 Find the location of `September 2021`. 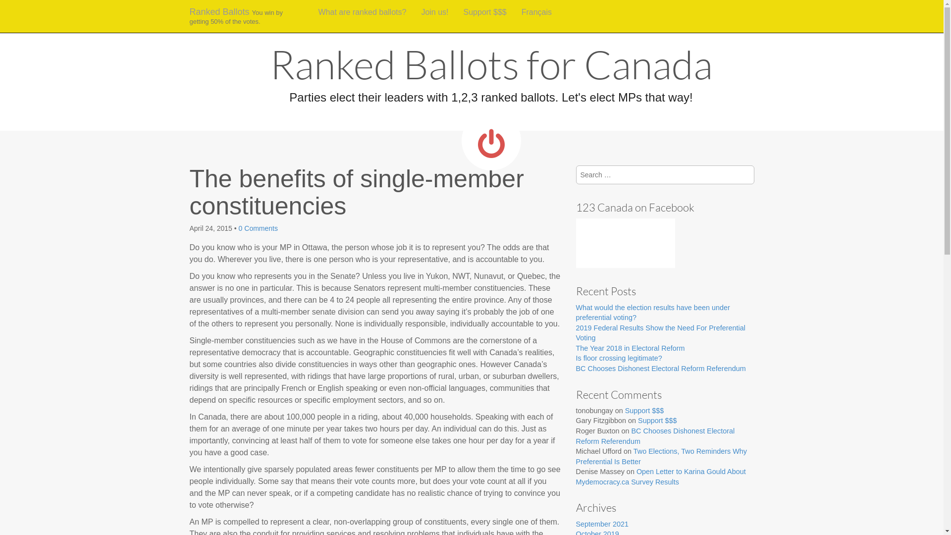

September 2021 is located at coordinates (602, 524).